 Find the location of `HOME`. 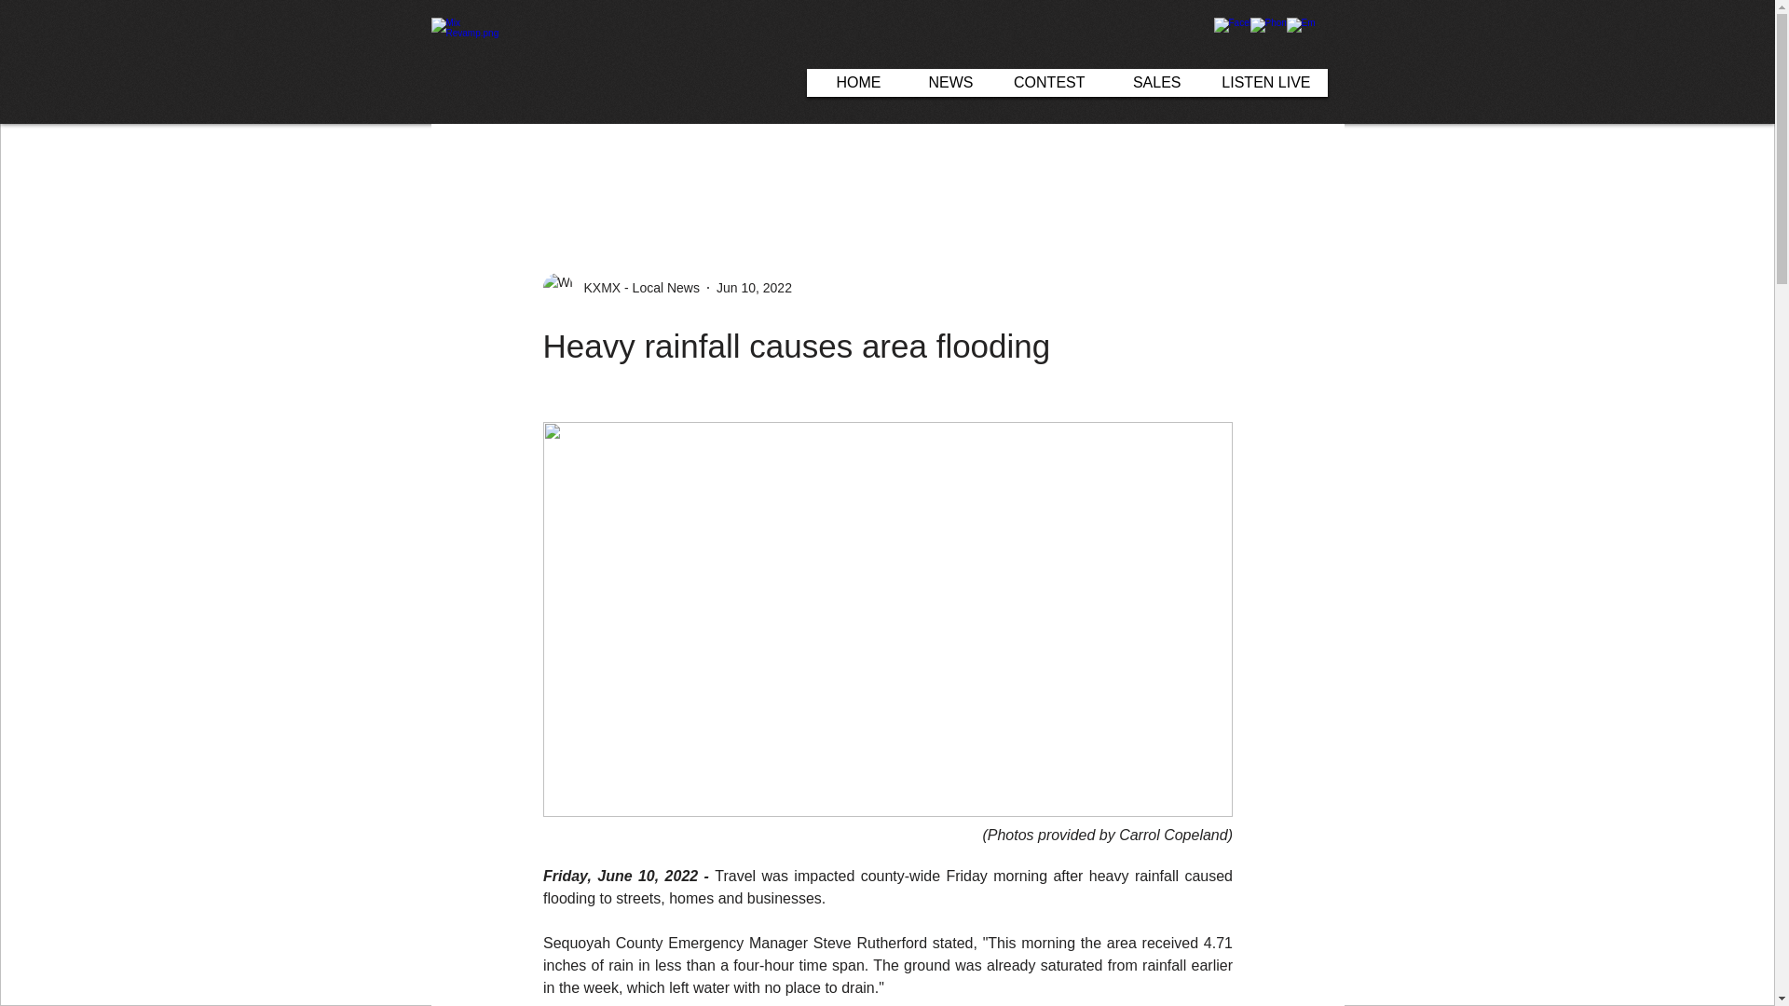

HOME is located at coordinates (852, 82).